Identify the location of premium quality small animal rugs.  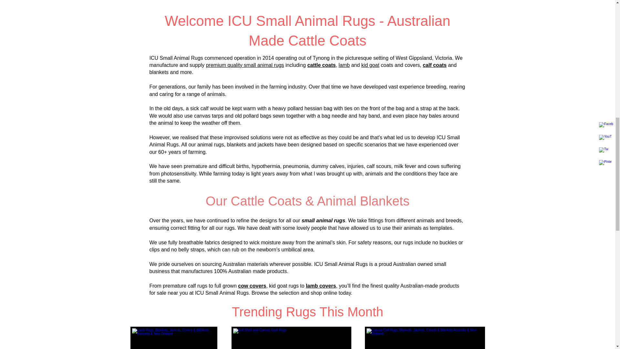
(245, 65).